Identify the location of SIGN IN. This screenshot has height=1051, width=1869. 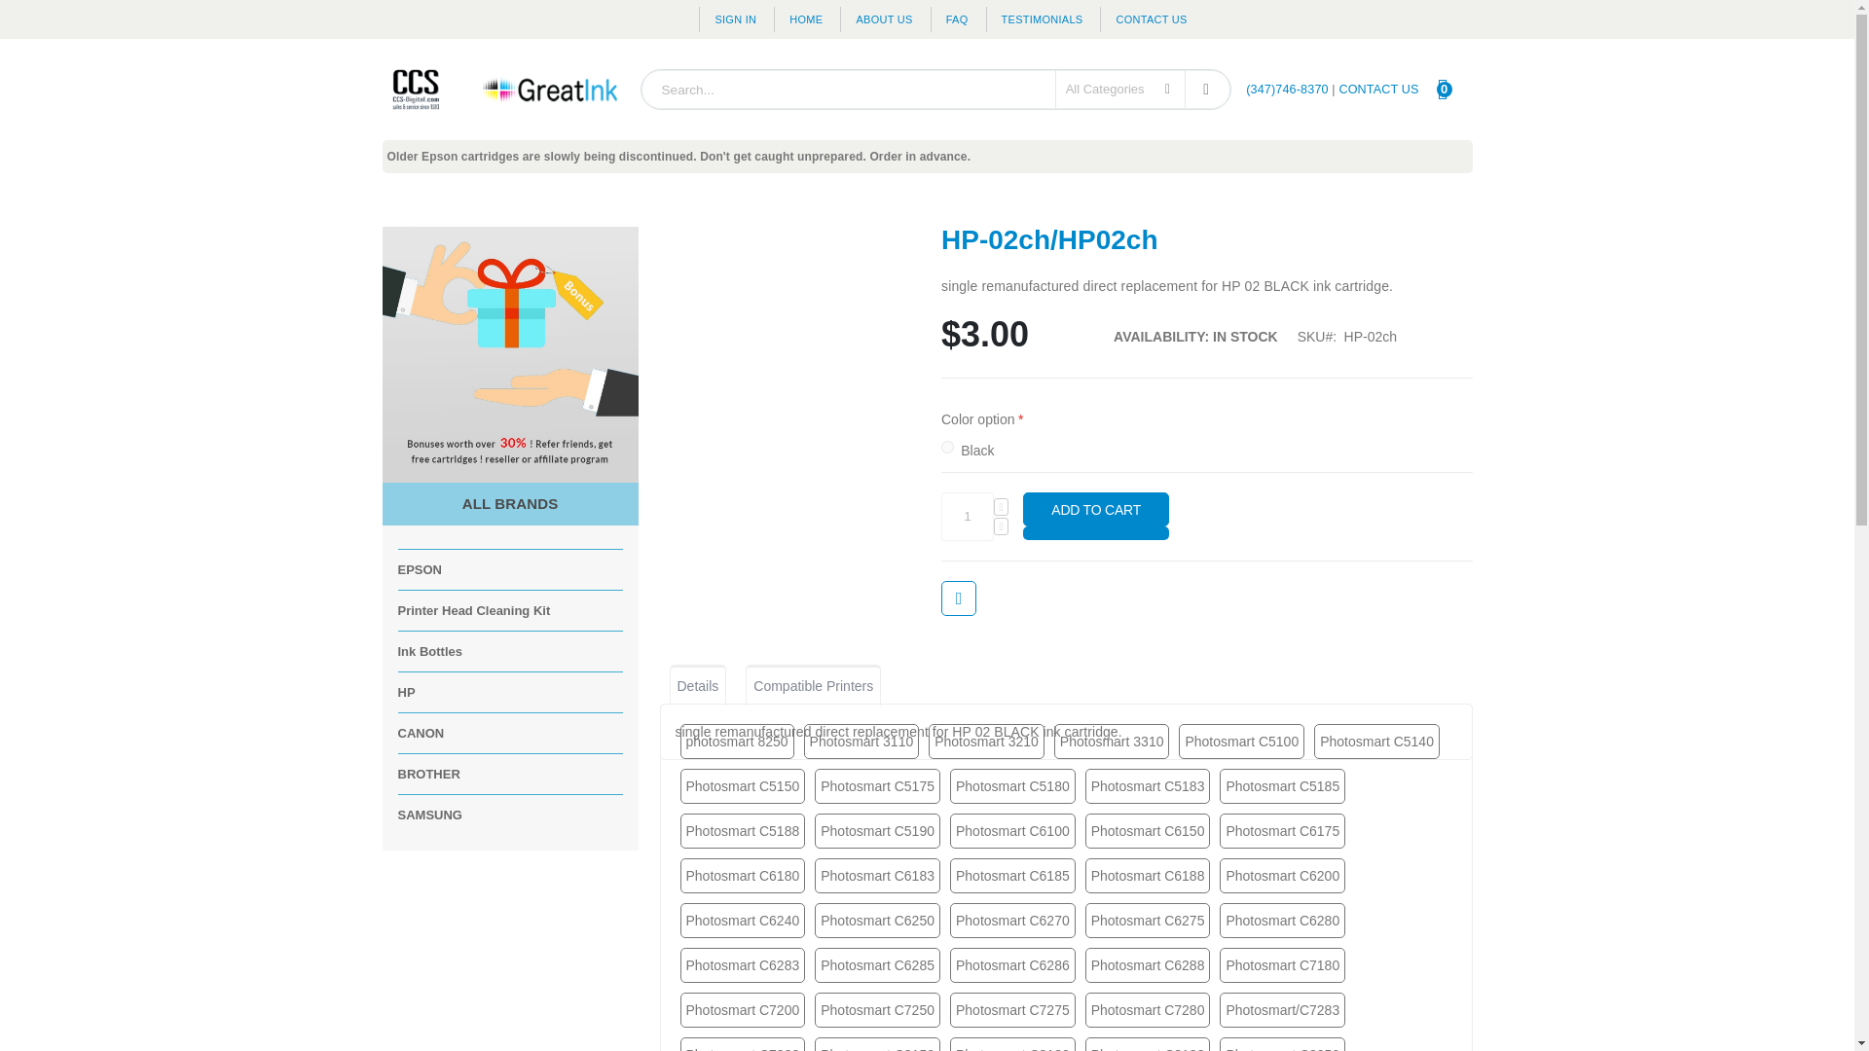
(734, 19).